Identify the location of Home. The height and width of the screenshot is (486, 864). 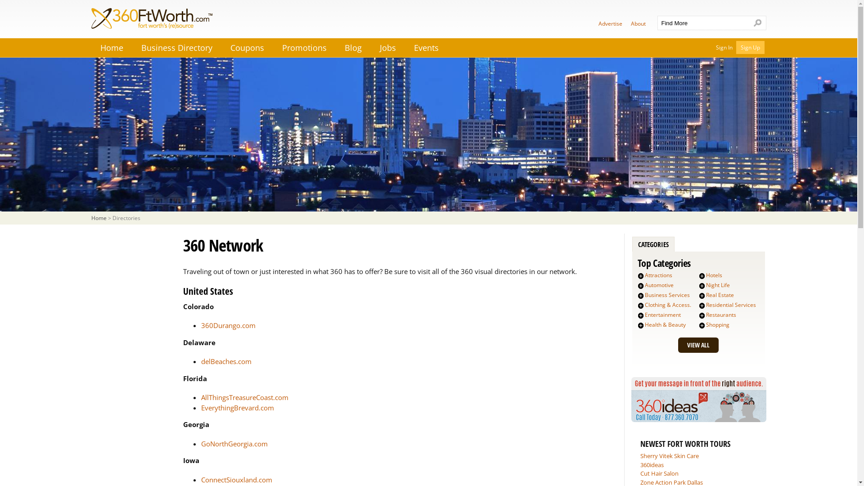
(112, 47).